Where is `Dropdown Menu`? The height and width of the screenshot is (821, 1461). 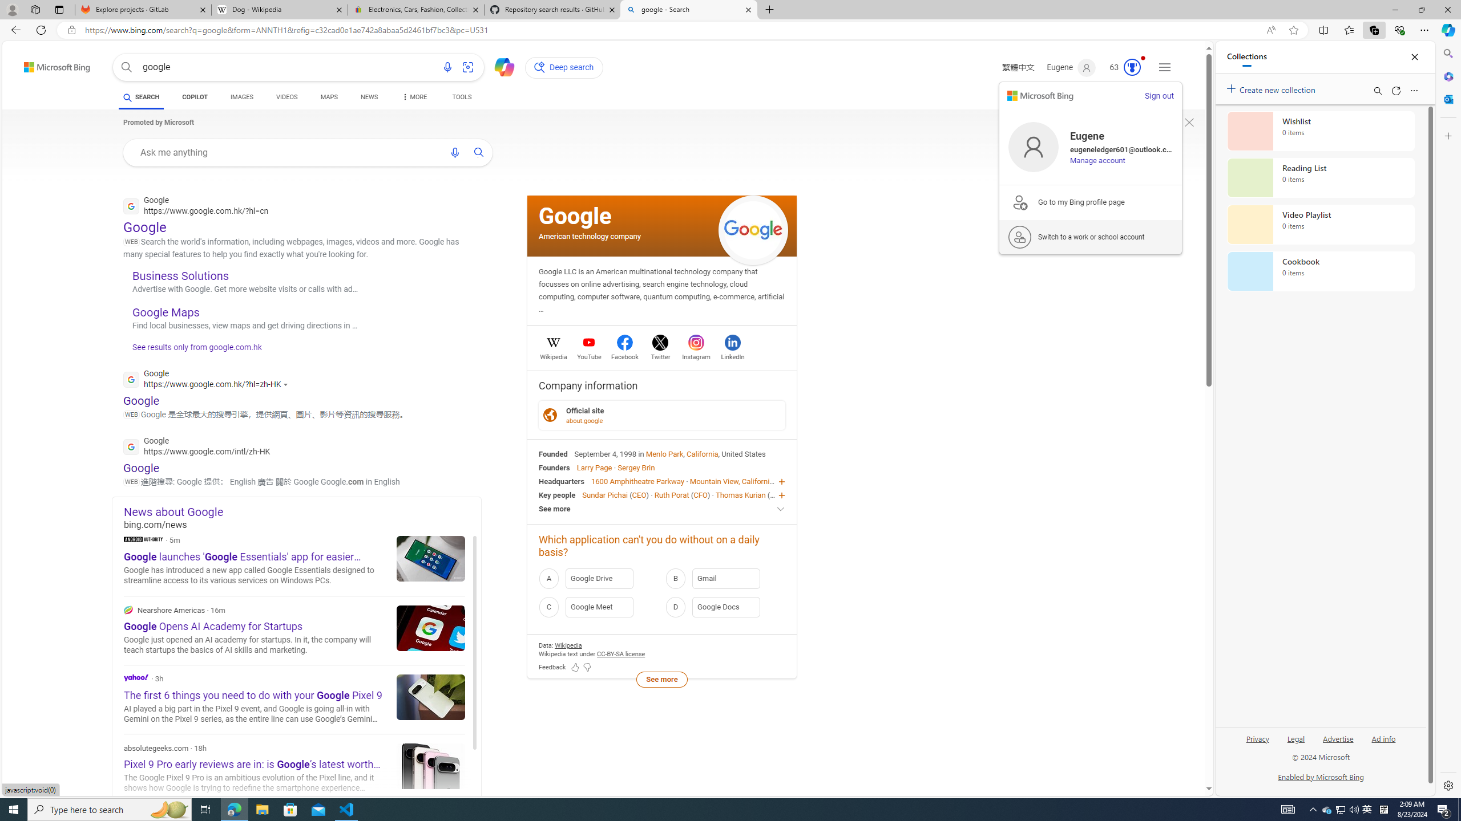
Dropdown Menu is located at coordinates (414, 97).